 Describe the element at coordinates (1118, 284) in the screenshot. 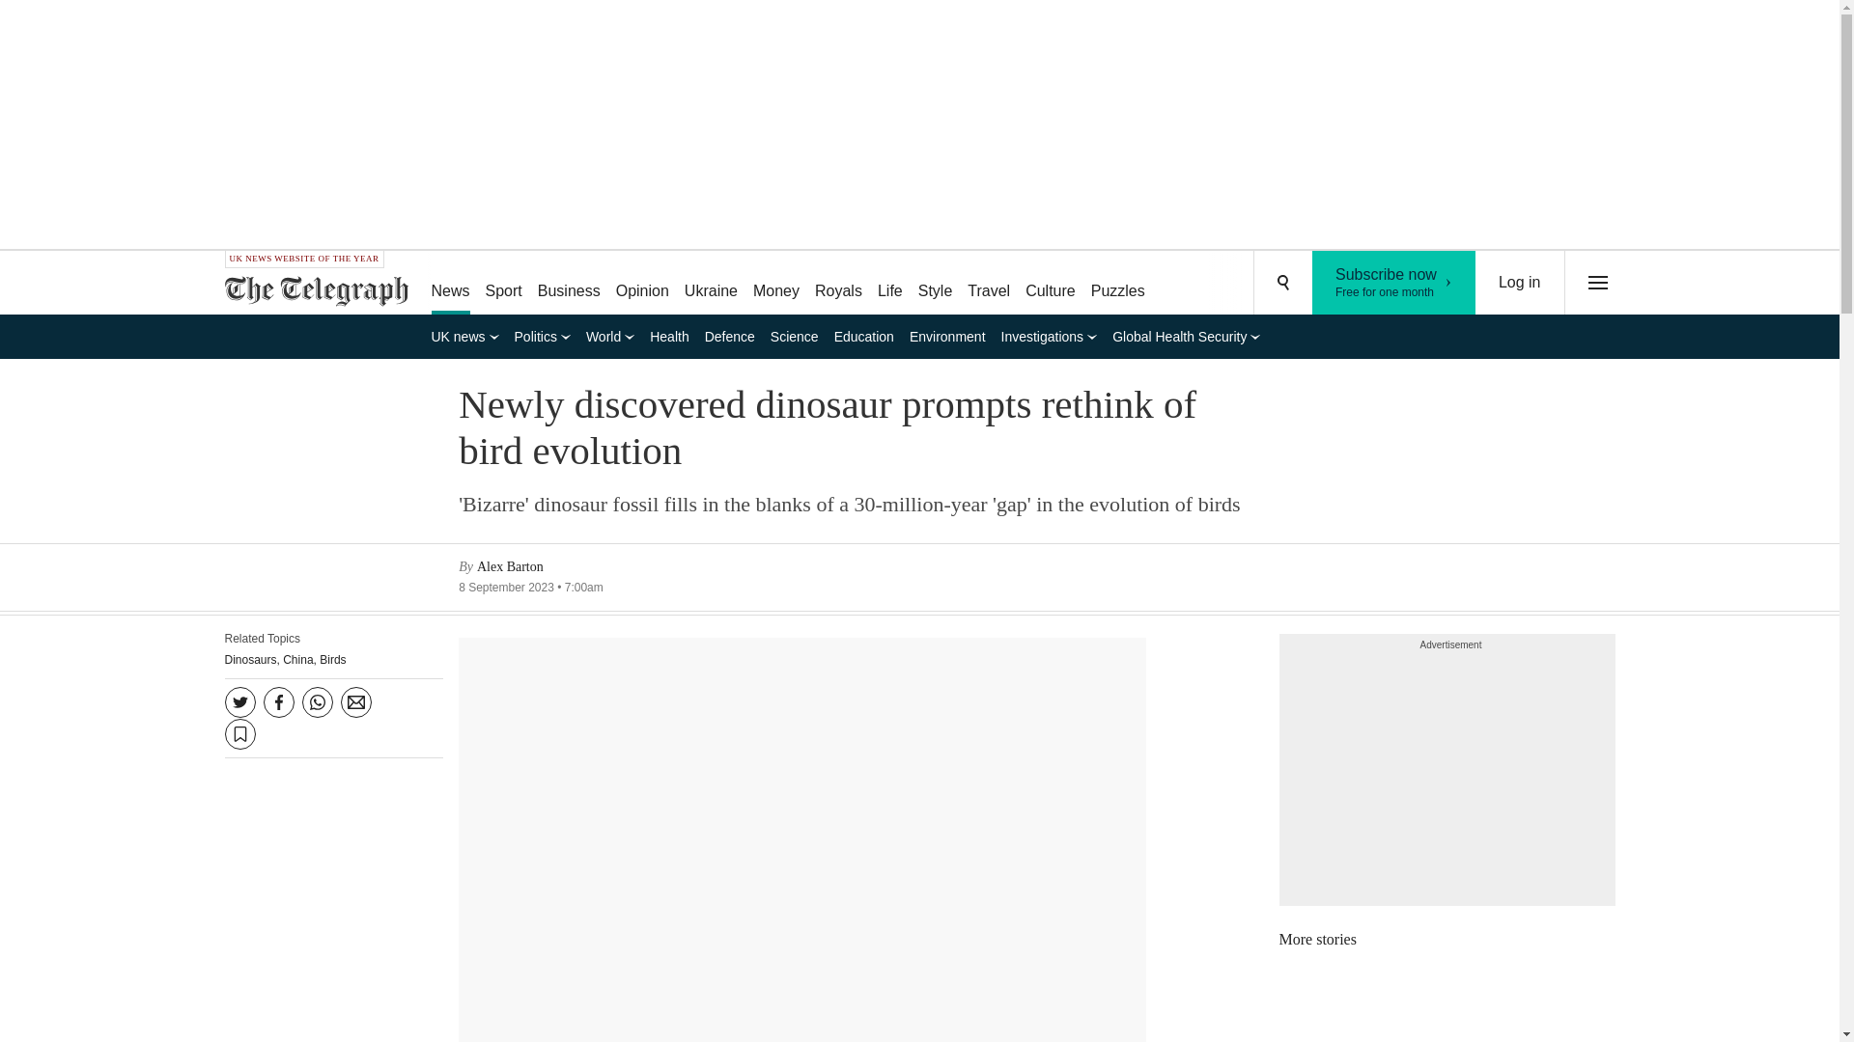

I see `Politics` at that location.